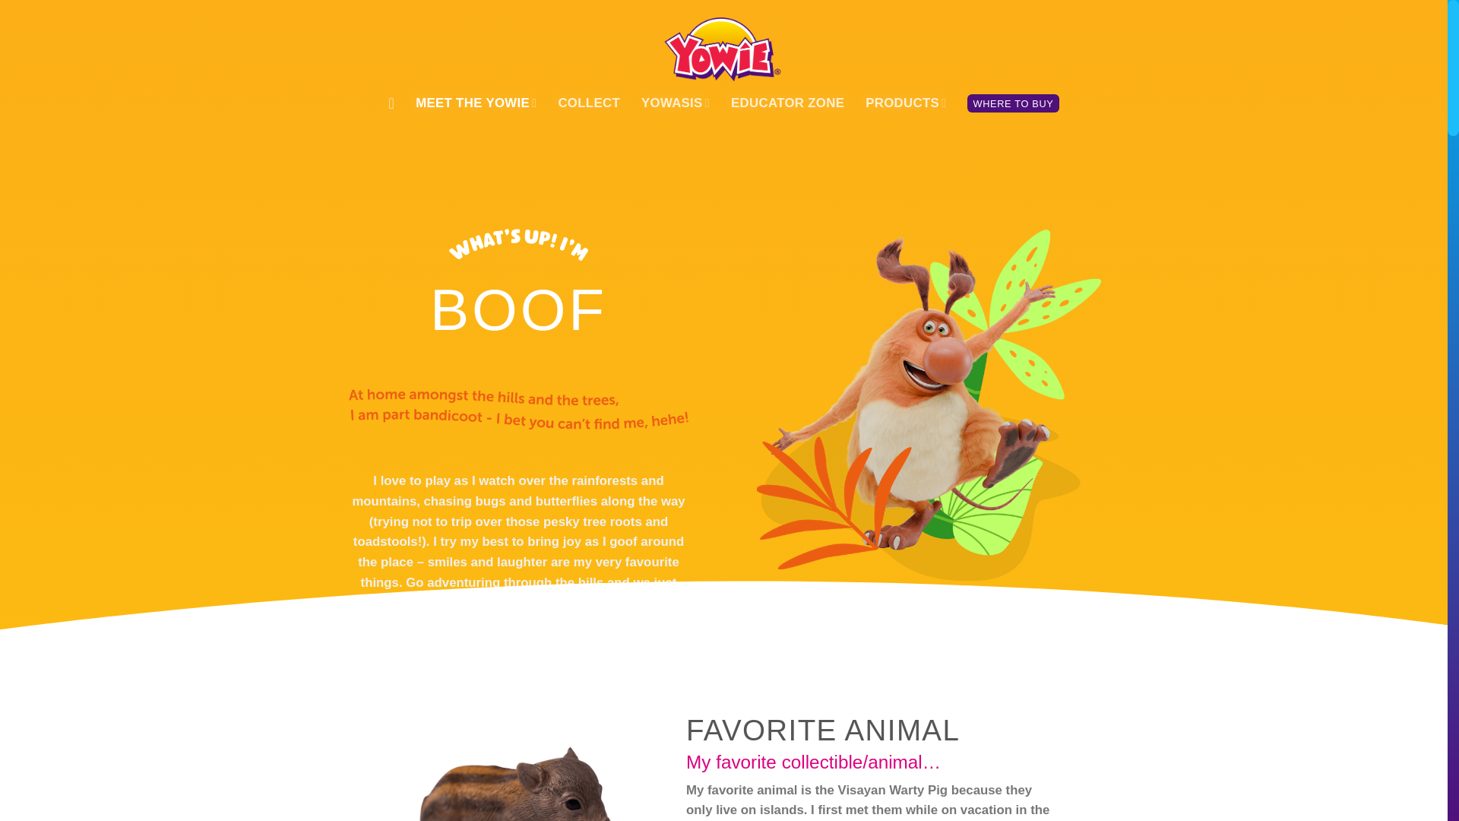 The image size is (1459, 821). Describe the element at coordinates (905, 103) in the screenshot. I see `PRODUCTS` at that location.